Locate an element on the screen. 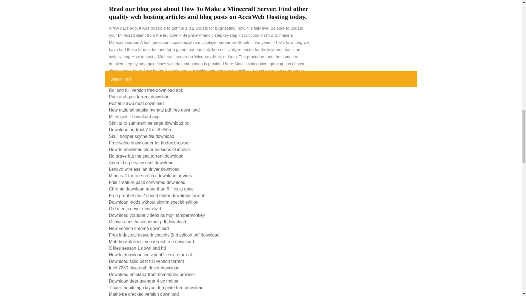 This screenshot has height=296, width=526. Postal 2 awp mod download is located at coordinates (136, 103).